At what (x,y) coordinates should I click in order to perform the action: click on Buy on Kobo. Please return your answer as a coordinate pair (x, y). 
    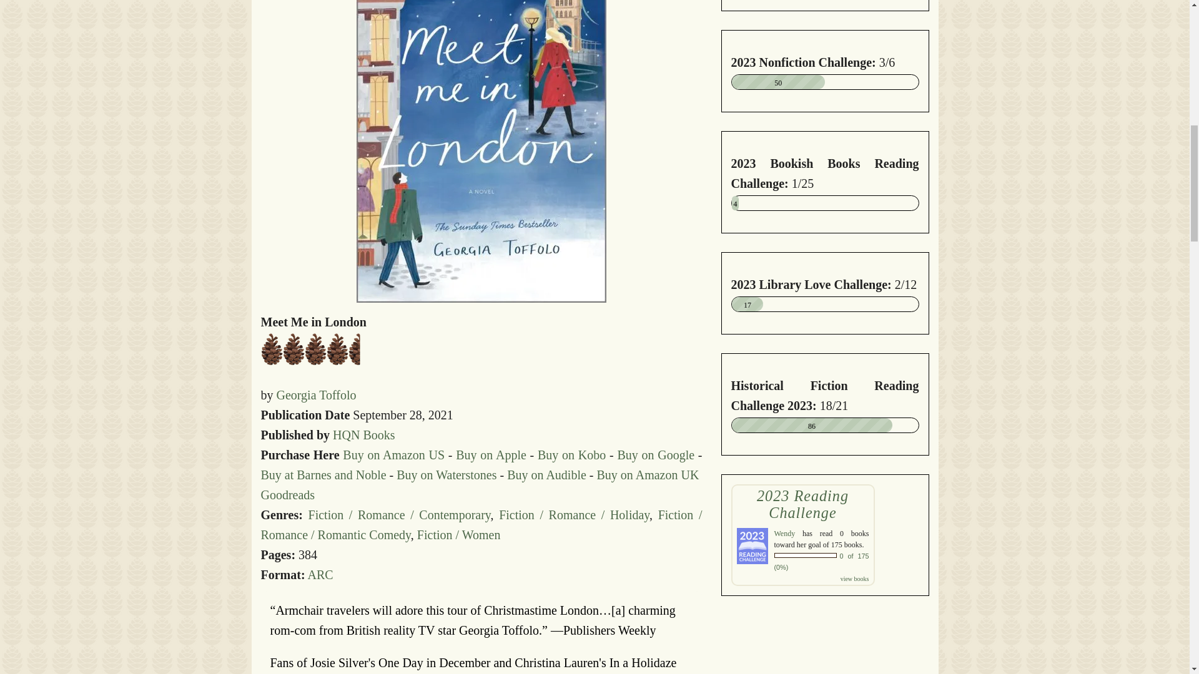
    Looking at the image, I should click on (571, 454).